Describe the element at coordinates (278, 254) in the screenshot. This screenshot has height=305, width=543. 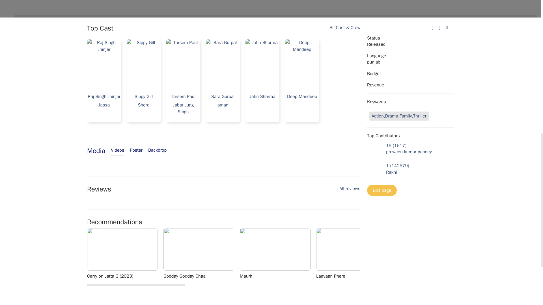
I see `Maurh` at that location.